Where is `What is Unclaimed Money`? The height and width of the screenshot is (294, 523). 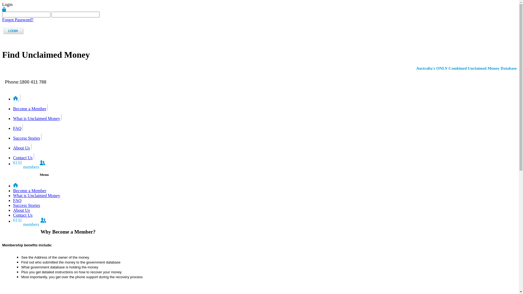 What is Unclaimed Money is located at coordinates (37, 195).